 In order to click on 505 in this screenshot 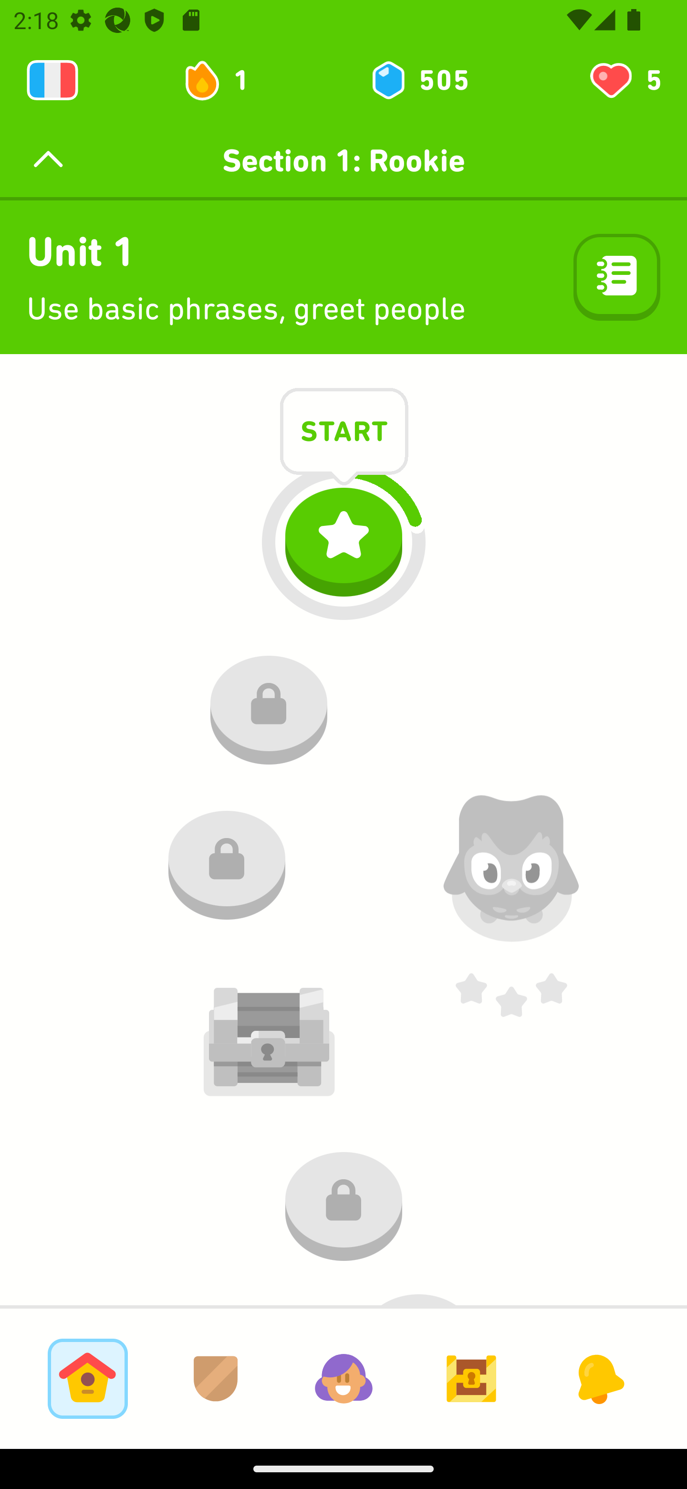, I will do `click(419, 80)`.